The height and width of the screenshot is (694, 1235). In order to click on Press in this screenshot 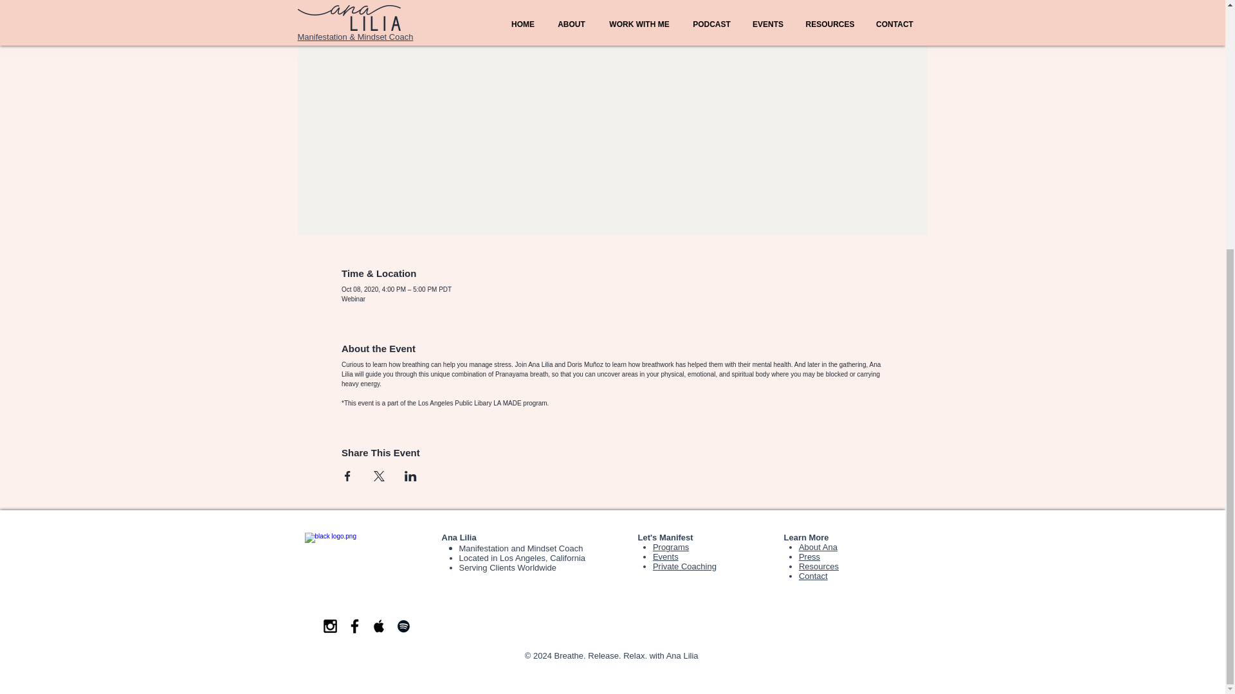, I will do `click(809, 556)`.